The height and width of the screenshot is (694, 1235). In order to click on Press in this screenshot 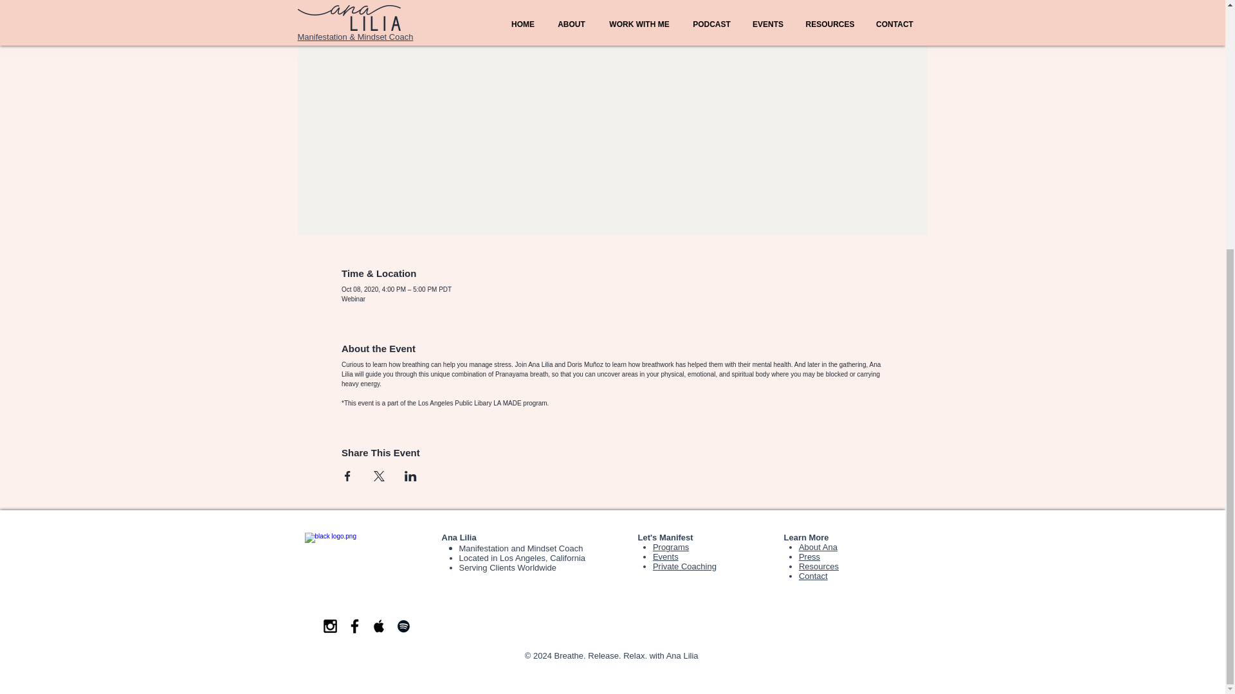, I will do `click(809, 556)`.